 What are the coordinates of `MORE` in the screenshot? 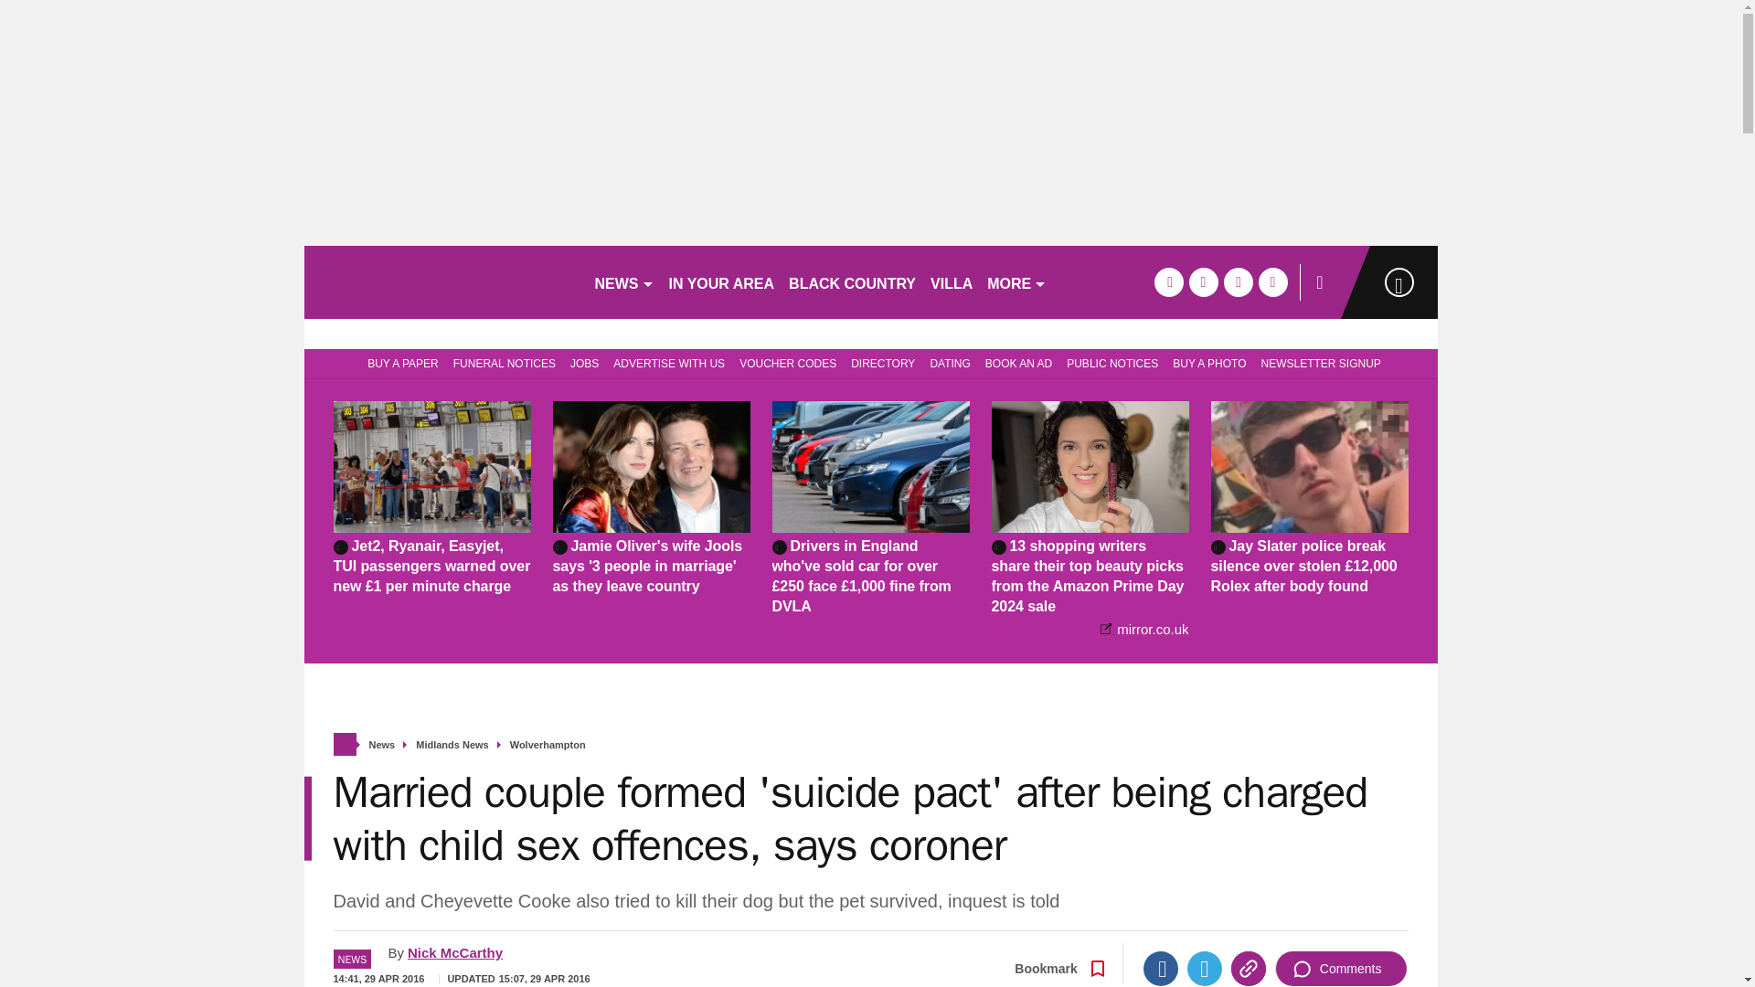 It's located at (1016, 281).